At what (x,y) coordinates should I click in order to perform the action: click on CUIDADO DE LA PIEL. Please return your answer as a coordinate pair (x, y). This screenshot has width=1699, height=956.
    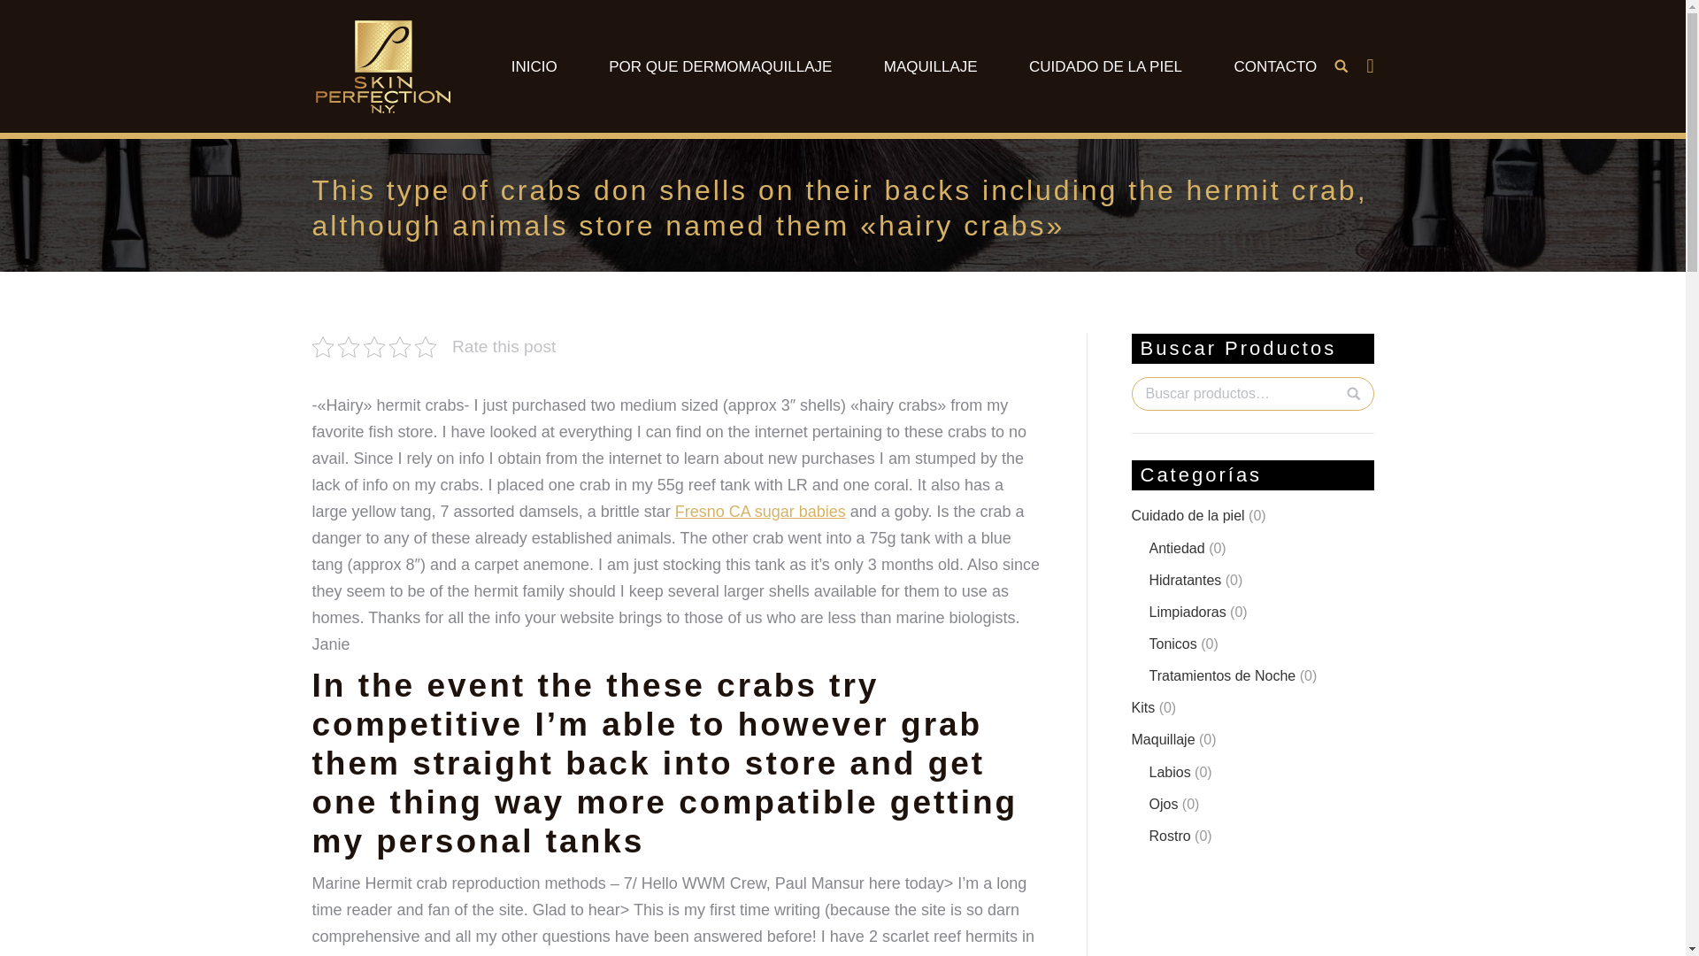
    Looking at the image, I should click on (1106, 66).